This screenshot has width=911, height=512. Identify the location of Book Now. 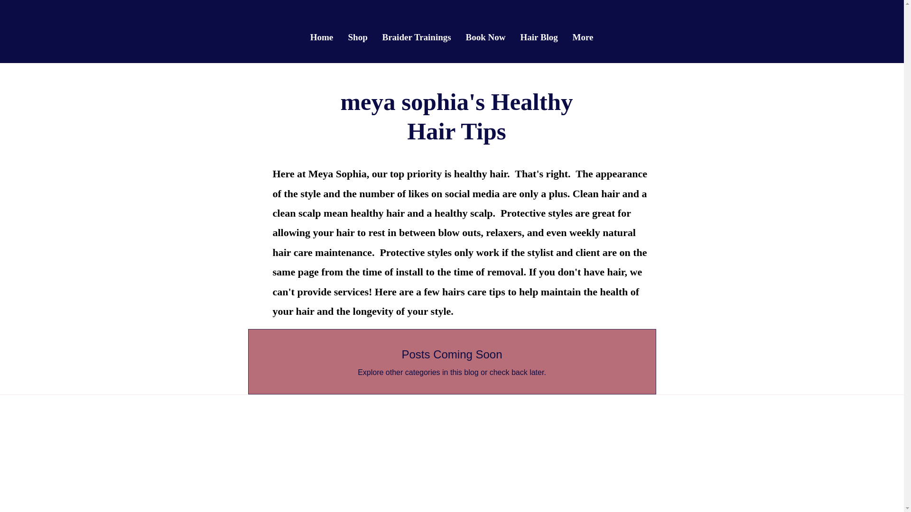
(485, 37).